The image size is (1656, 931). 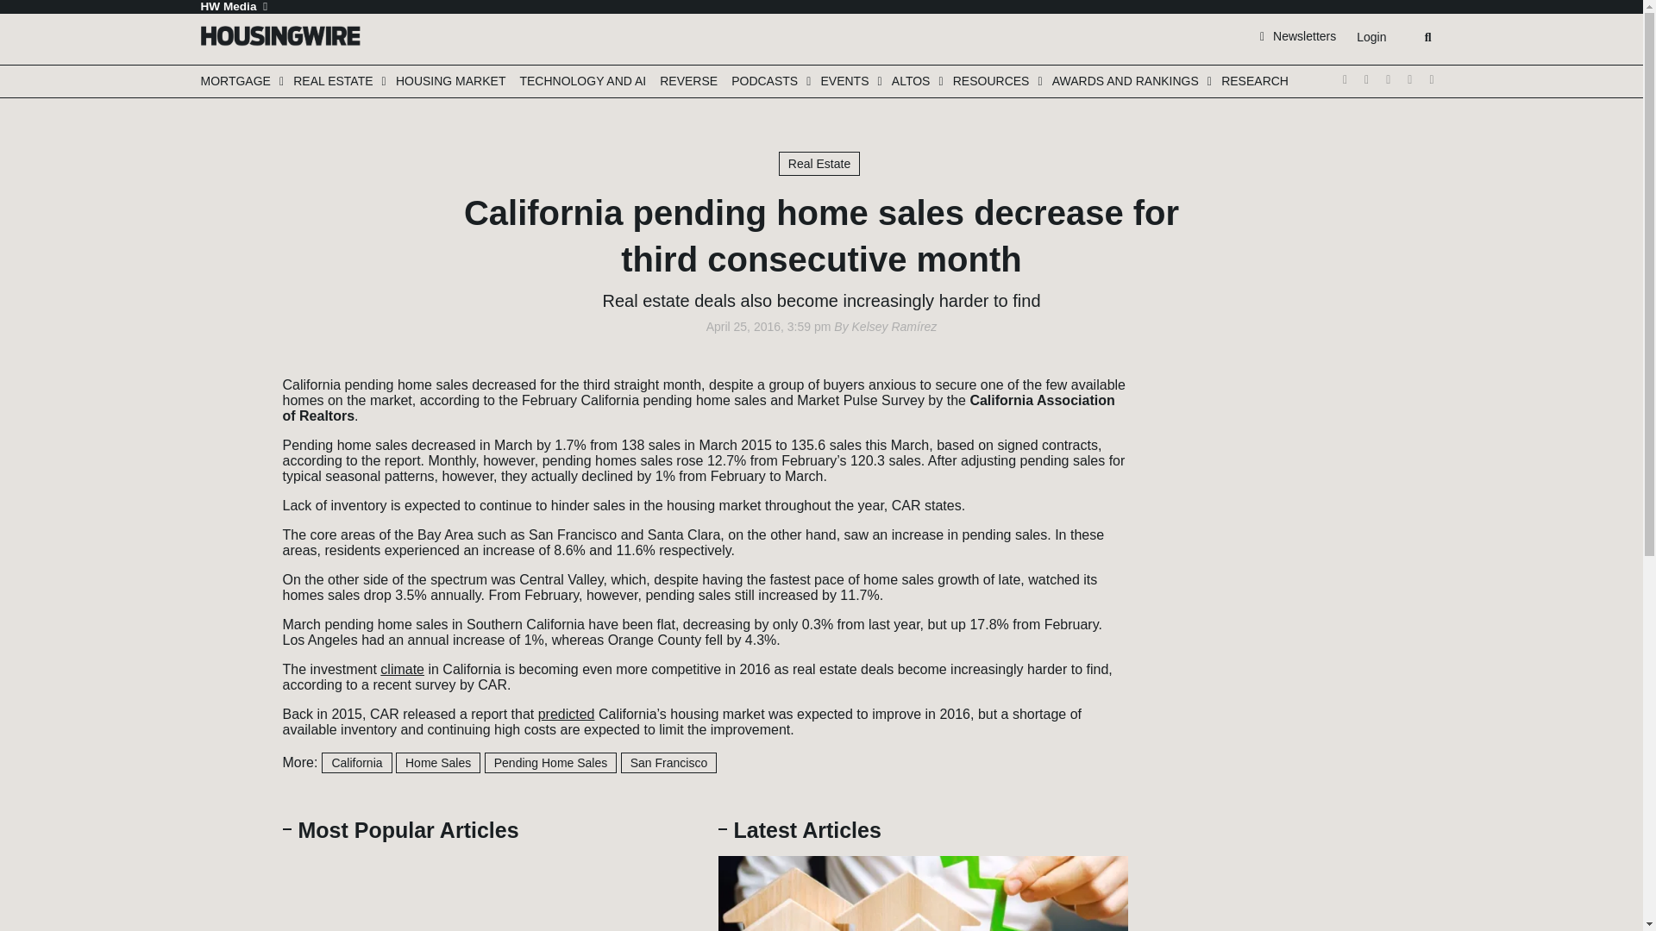 I want to click on Click to copy link, so click(x=231, y=483).